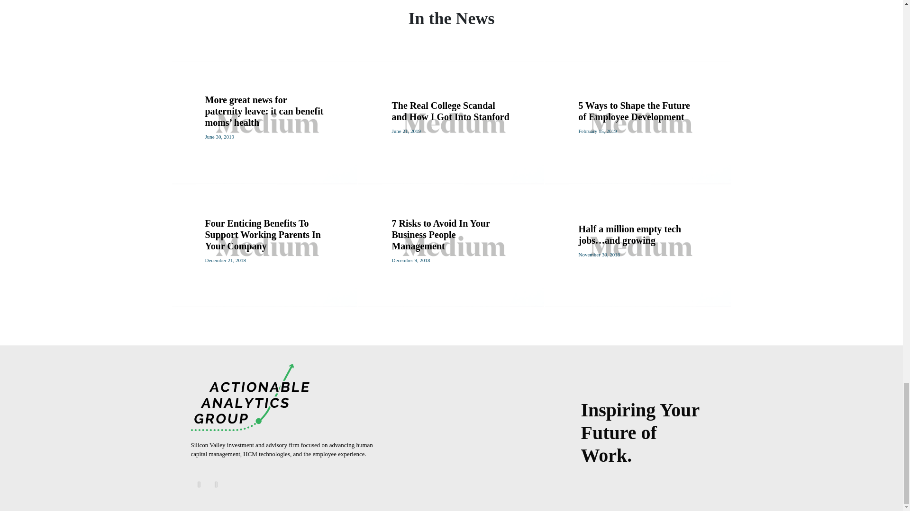 This screenshot has width=910, height=511. Describe the element at coordinates (225, 260) in the screenshot. I see `December 21, 2018` at that location.